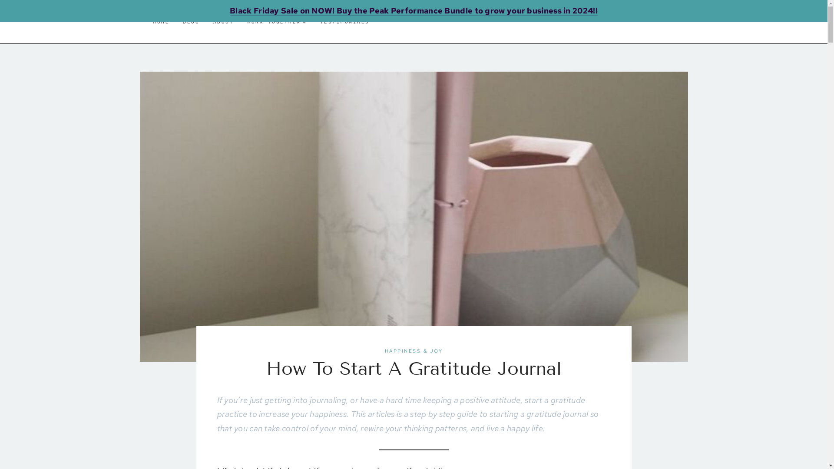  I want to click on HOME, so click(161, 22).